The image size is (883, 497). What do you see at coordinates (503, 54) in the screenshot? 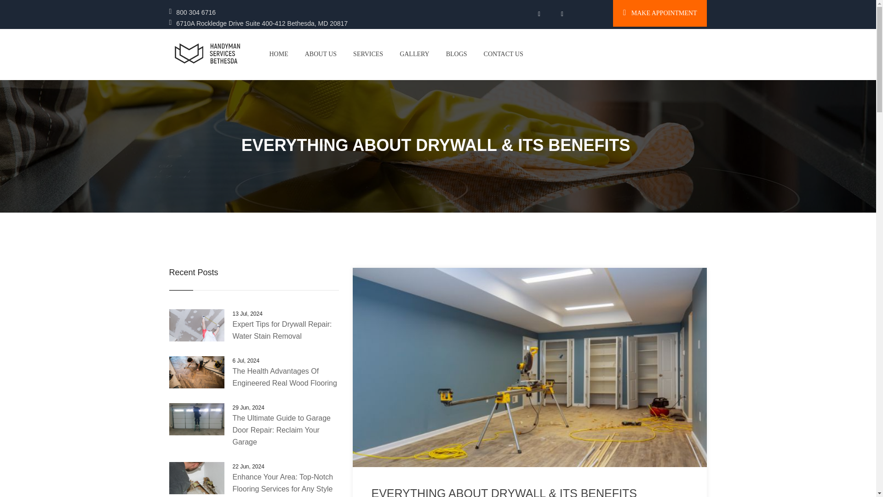
I see `CONTACT US` at bounding box center [503, 54].